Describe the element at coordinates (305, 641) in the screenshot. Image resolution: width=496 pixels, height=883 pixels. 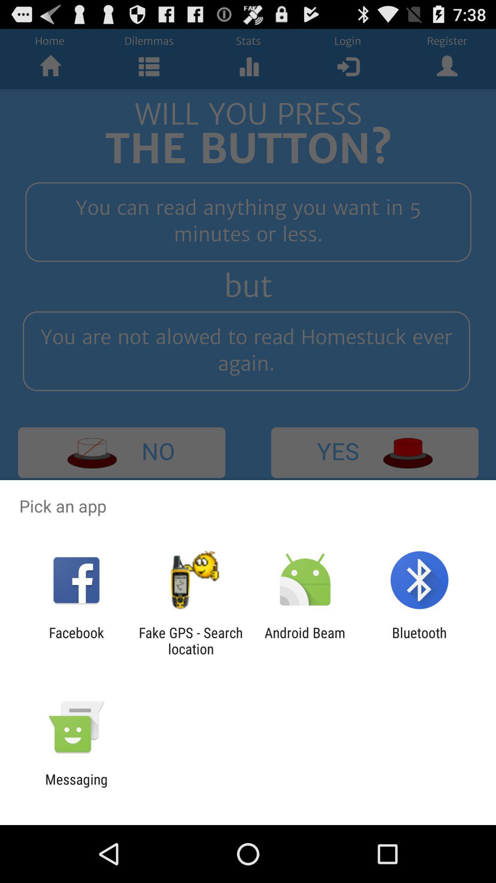
I see `swipe to android beam app` at that location.